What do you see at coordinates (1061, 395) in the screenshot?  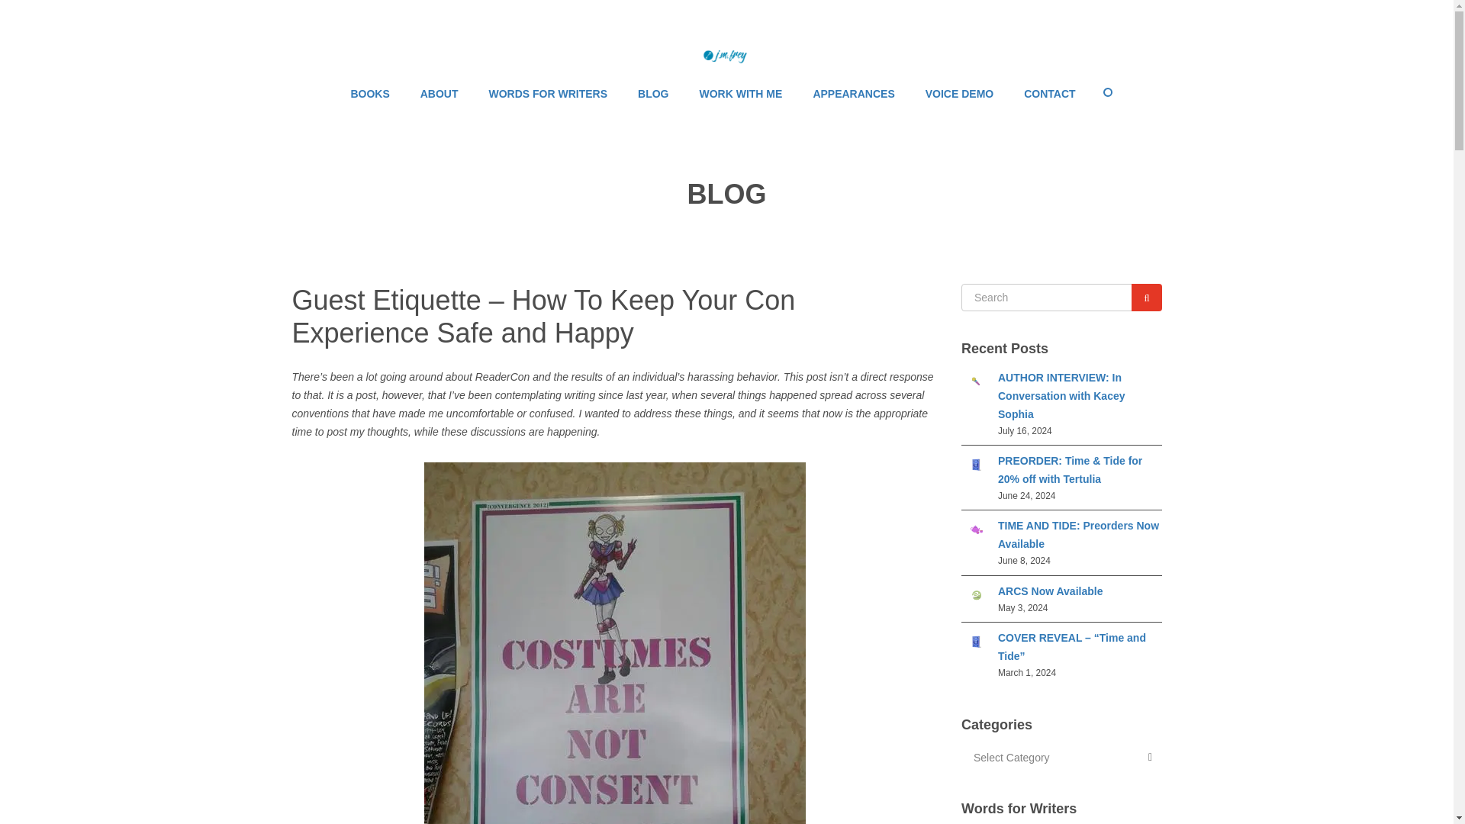 I see `AUTHOR INTERVIEW: In Conversation with Kacey Sophia` at bounding box center [1061, 395].